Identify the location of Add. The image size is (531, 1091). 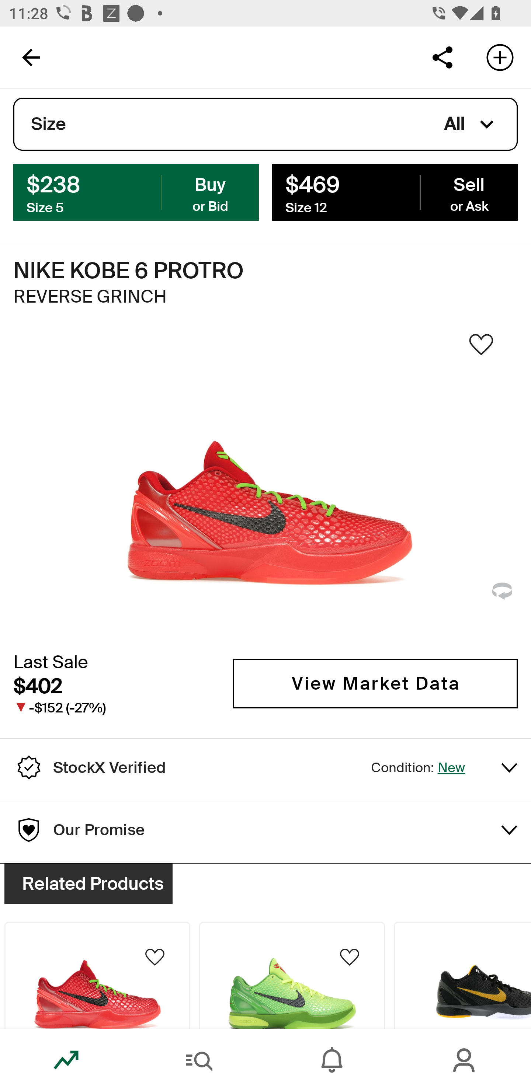
(500, 57).